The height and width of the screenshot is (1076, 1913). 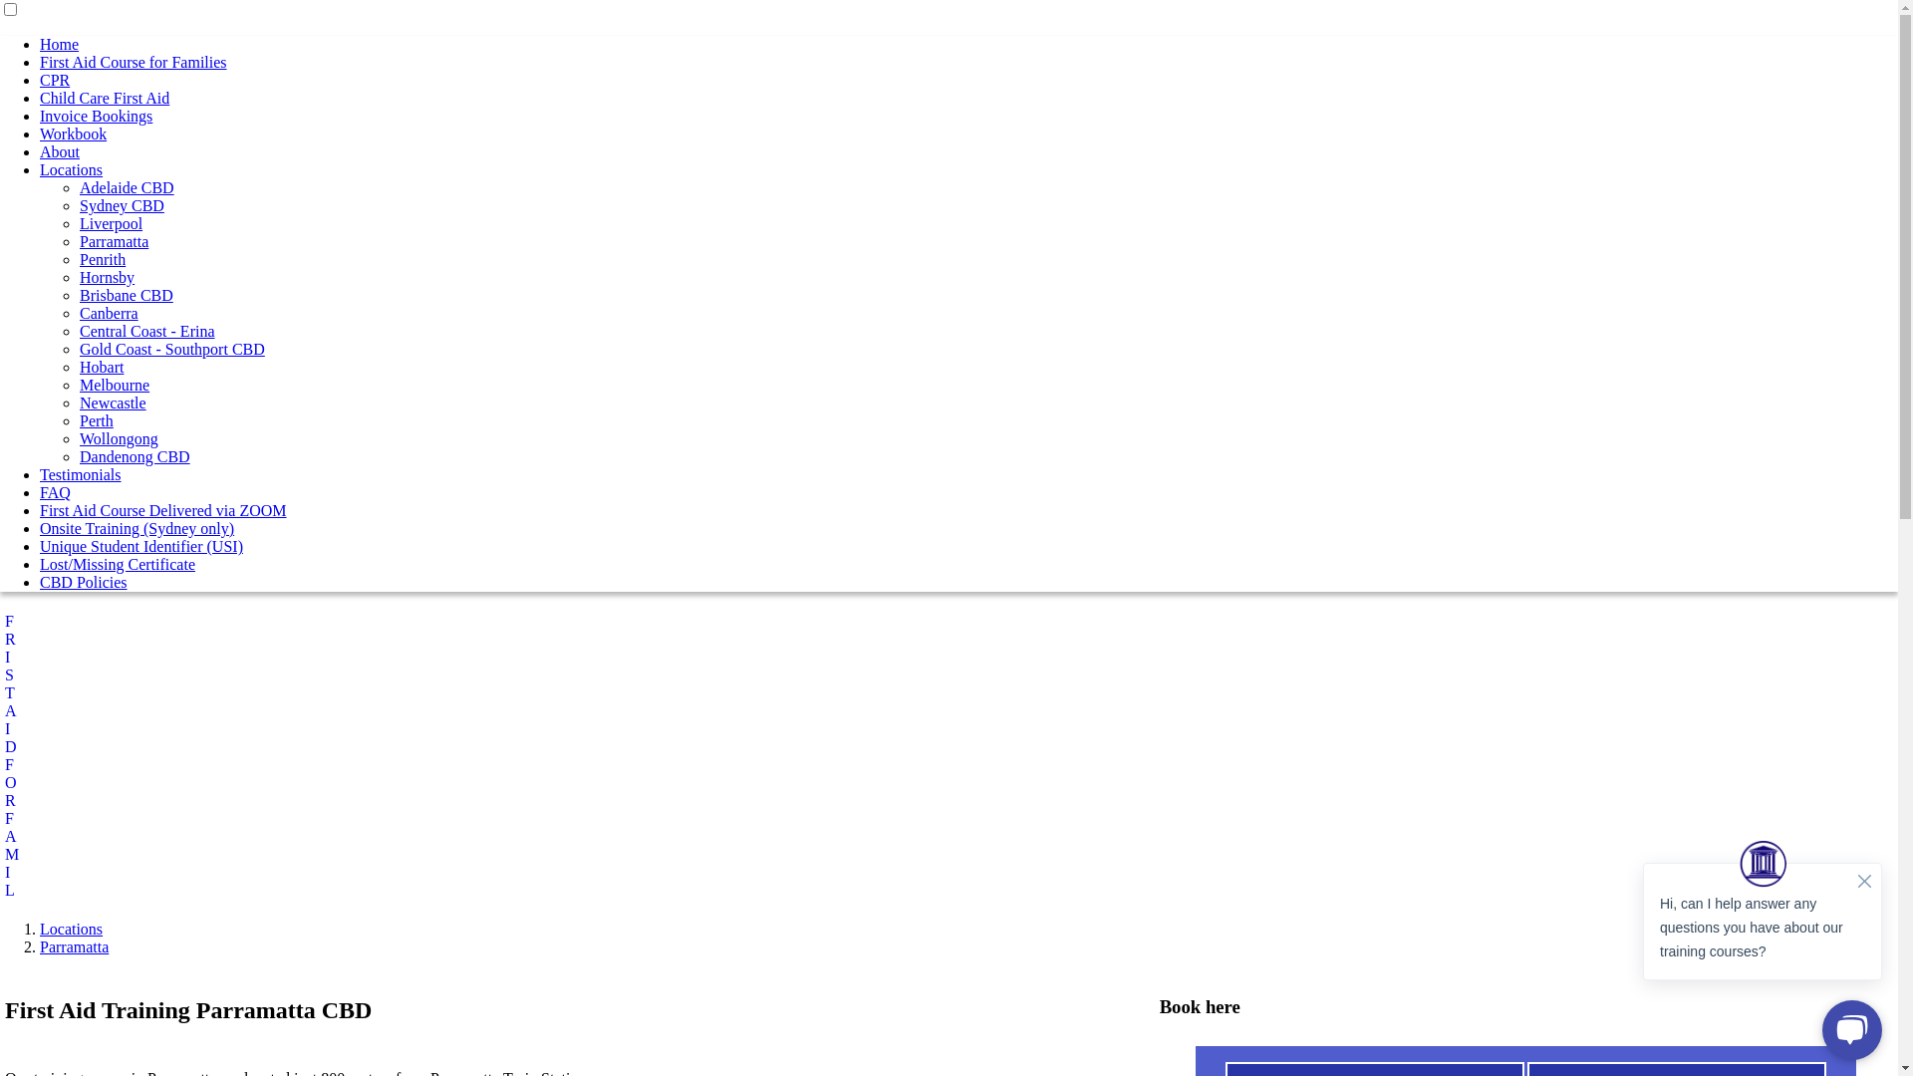 I want to click on Melbourne, so click(x=115, y=385).